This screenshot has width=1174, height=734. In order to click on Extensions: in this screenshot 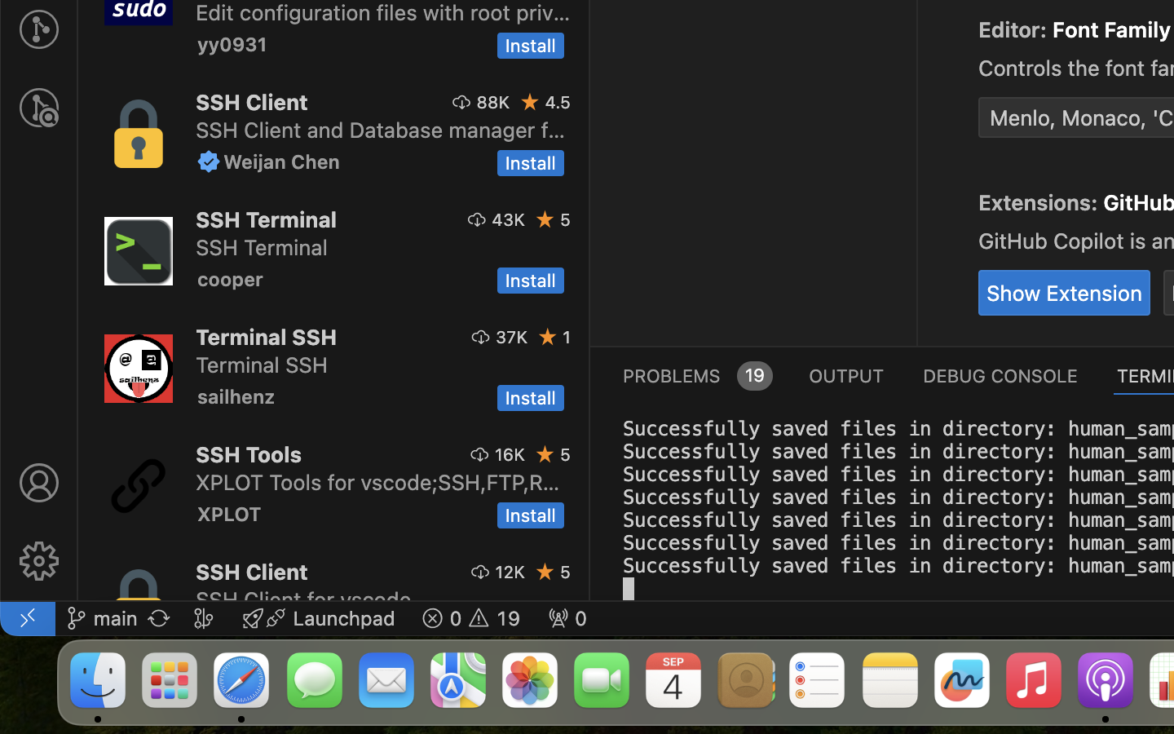, I will do `click(1041, 203)`.